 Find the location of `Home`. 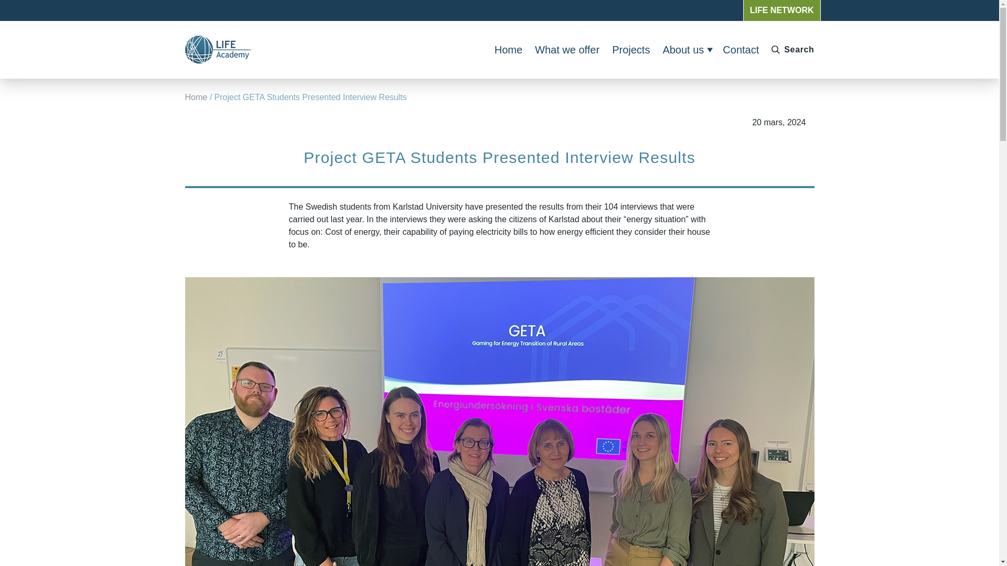

Home is located at coordinates (222, 50).